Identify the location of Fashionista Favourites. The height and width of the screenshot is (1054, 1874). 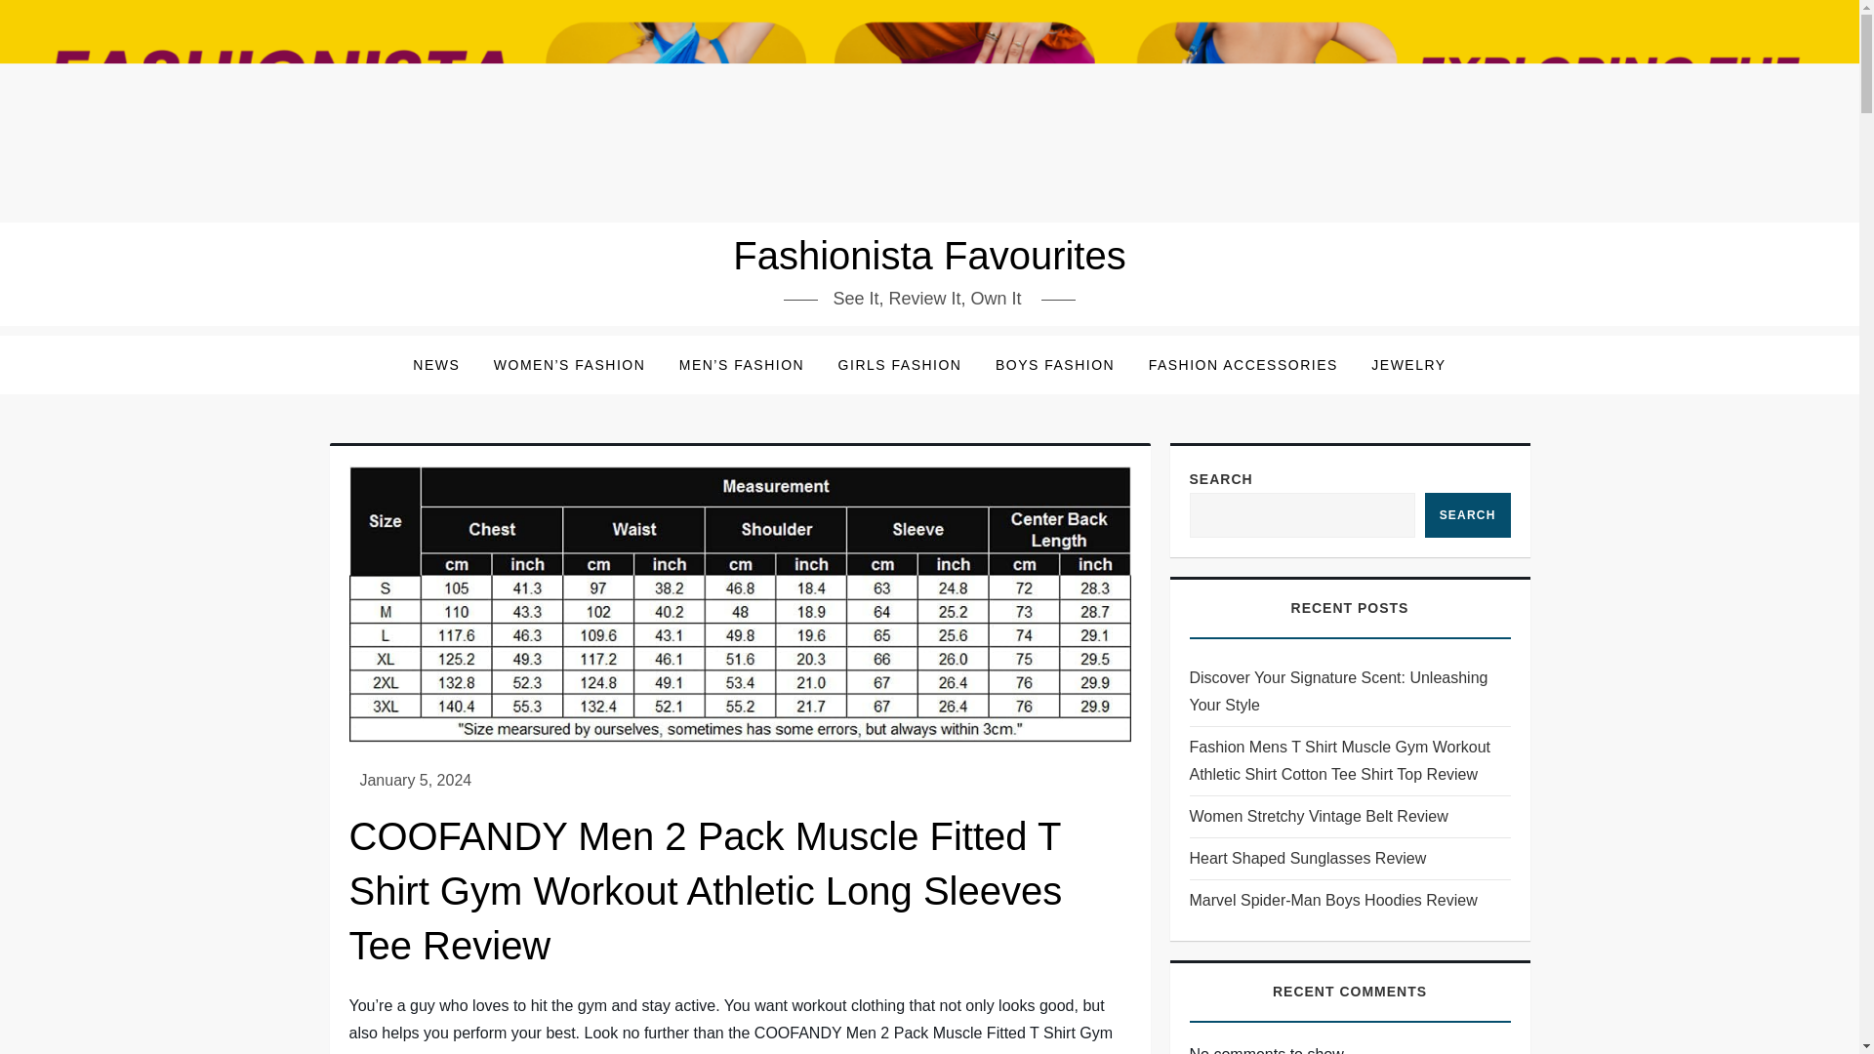
(929, 256).